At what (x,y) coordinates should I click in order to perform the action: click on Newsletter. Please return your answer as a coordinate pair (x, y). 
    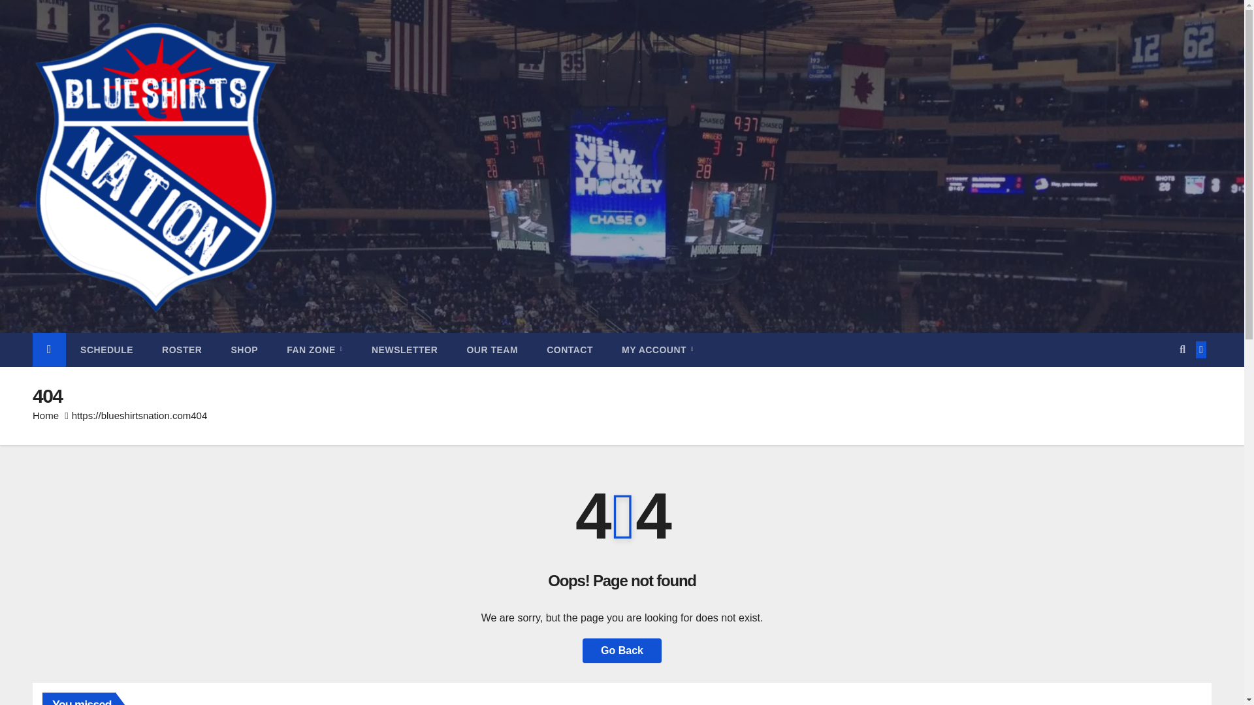
    Looking at the image, I should click on (404, 349).